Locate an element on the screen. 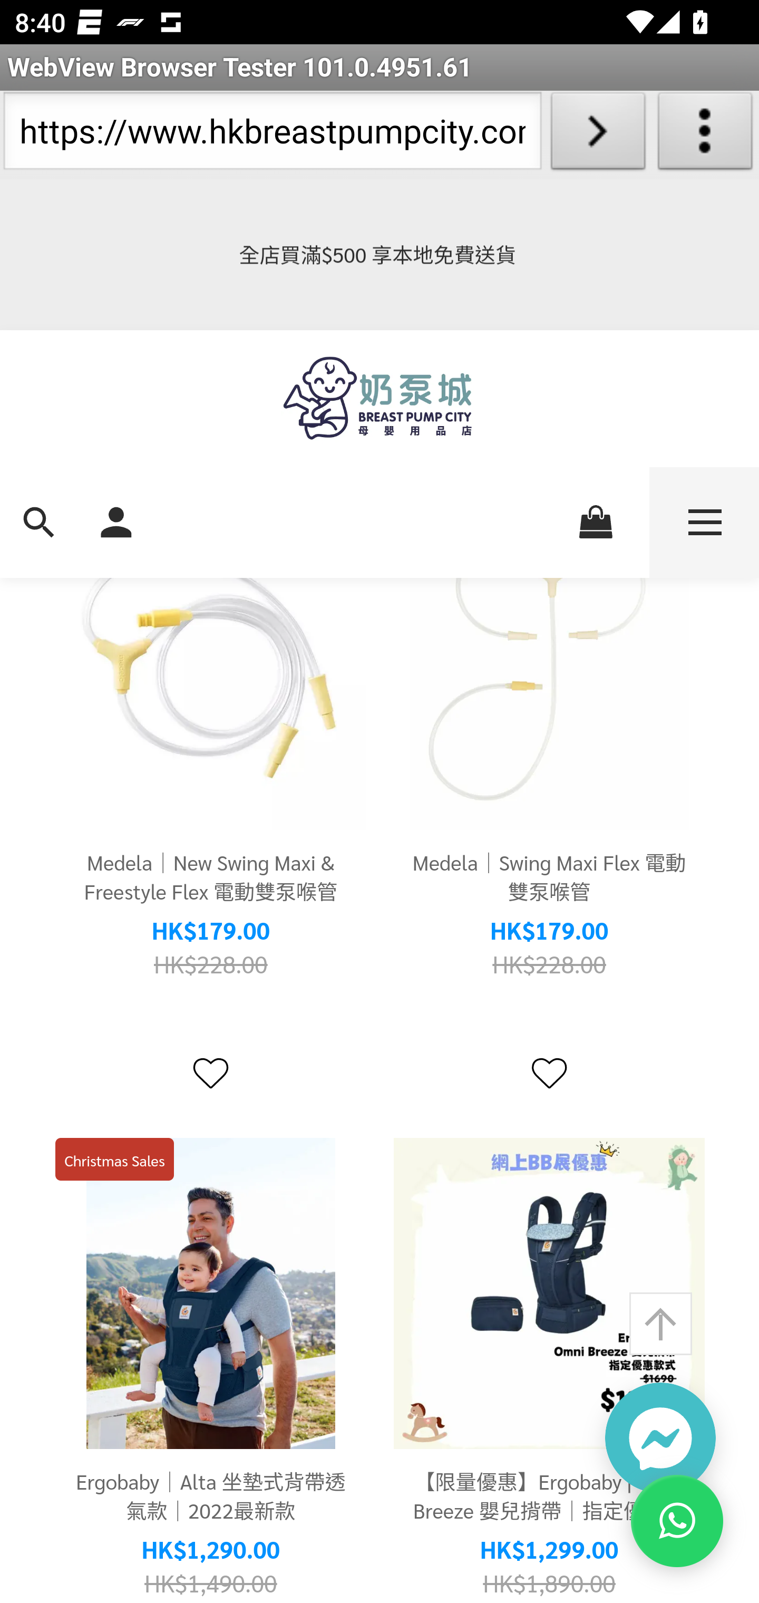  Medela｜Swing Maxi Flex 電動雙泵喉管 is located at coordinates (549, 877).